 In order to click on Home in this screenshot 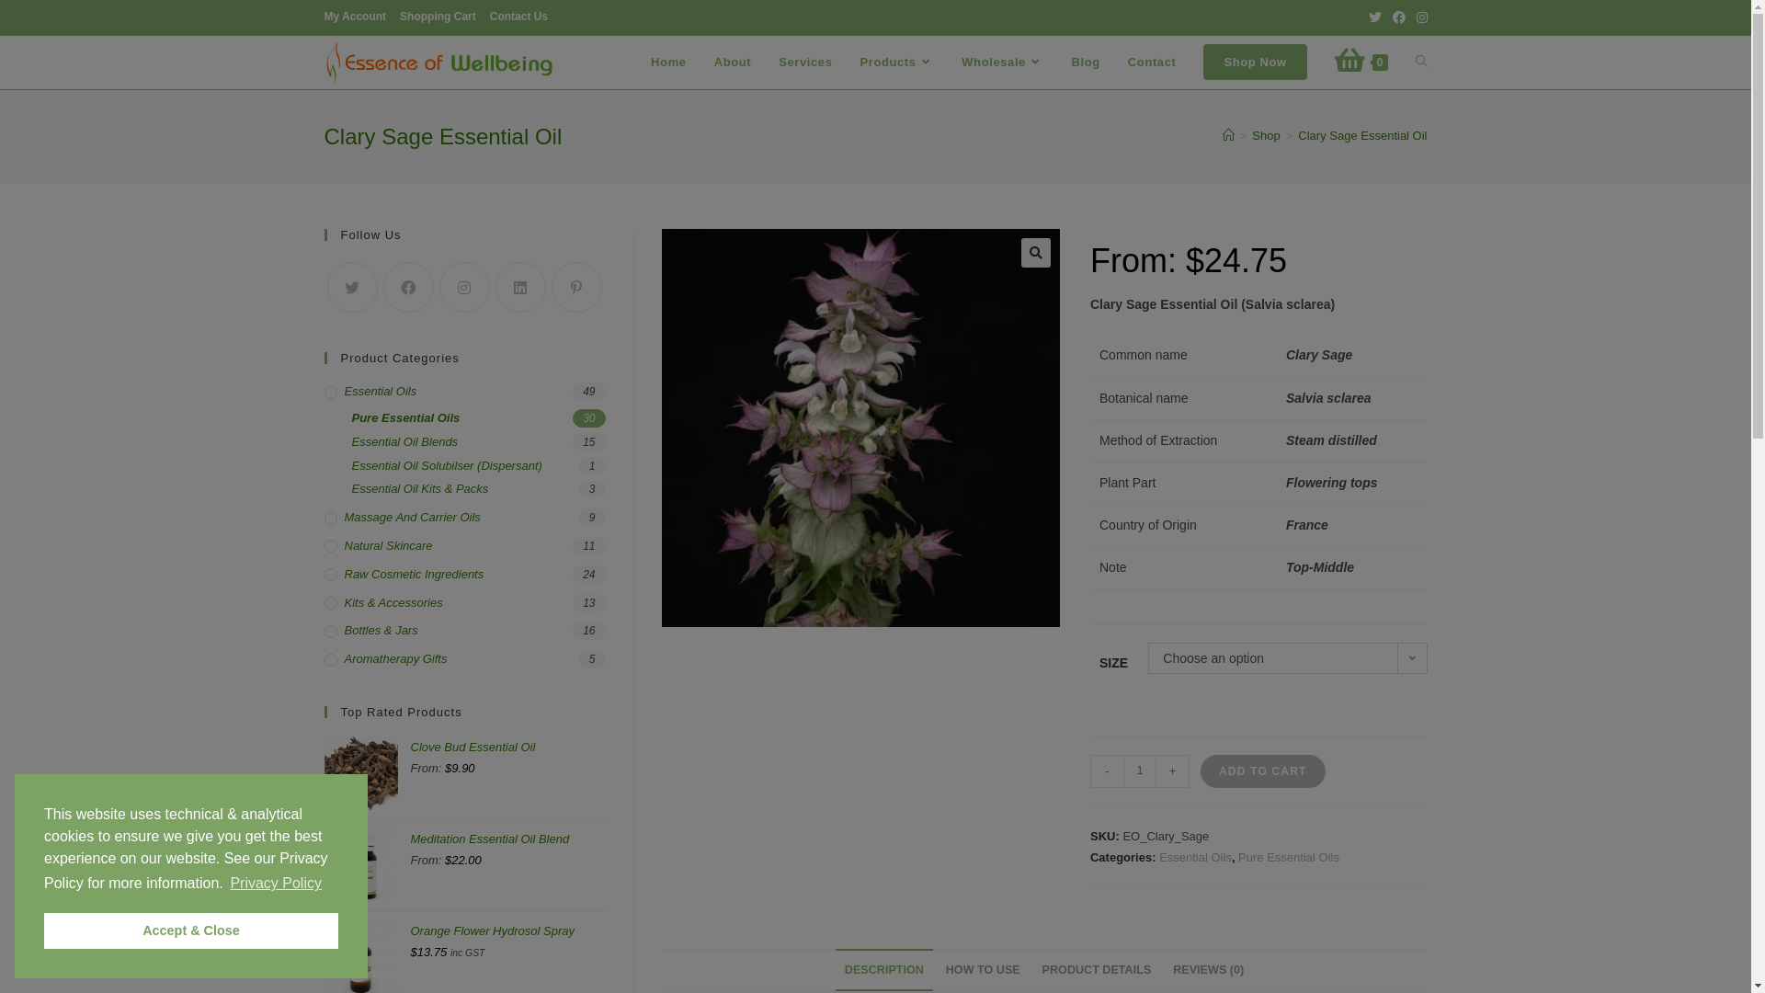, I will do `click(669, 63)`.